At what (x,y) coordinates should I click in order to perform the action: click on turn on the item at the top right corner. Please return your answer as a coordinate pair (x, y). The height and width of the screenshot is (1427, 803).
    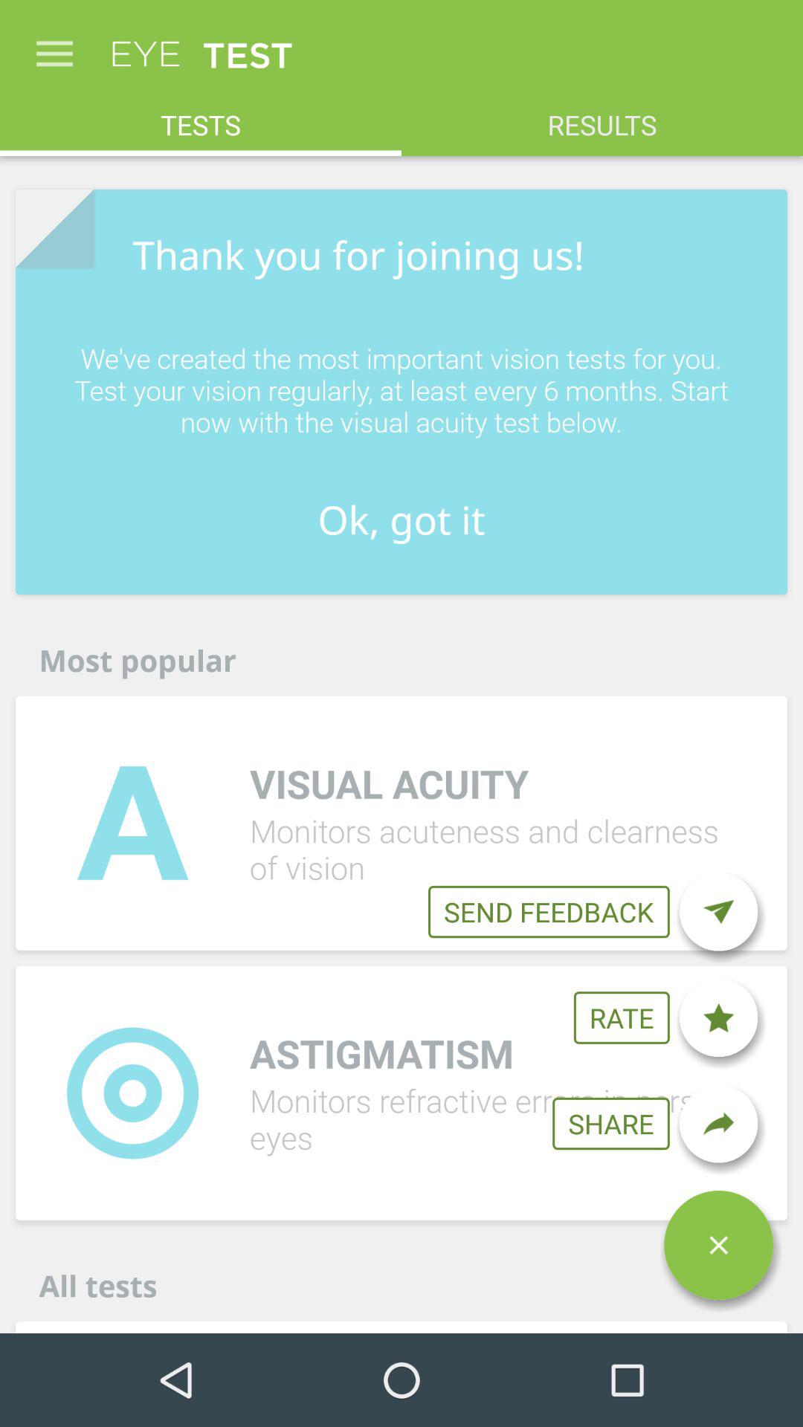
    Looking at the image, I should click on (602, 117).